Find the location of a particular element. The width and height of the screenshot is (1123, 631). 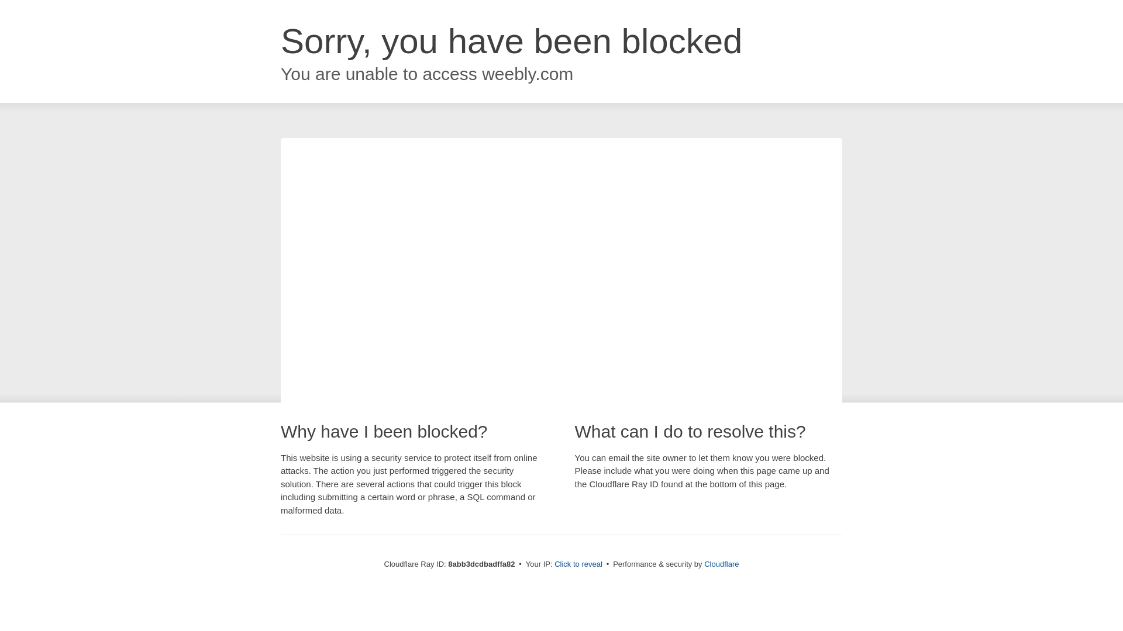

Cloudflare is located at coordinates (721, 564).